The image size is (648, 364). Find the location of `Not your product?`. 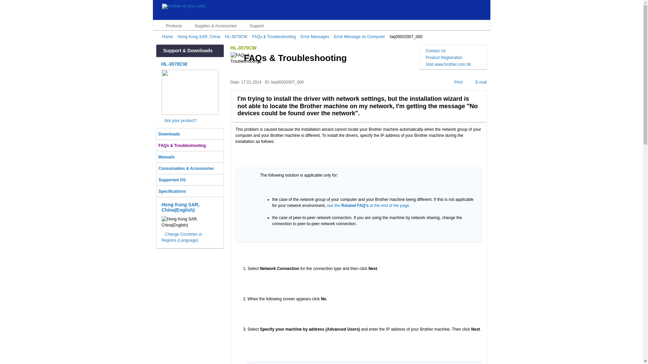

Not your product? is located at coordinates (190, 121).